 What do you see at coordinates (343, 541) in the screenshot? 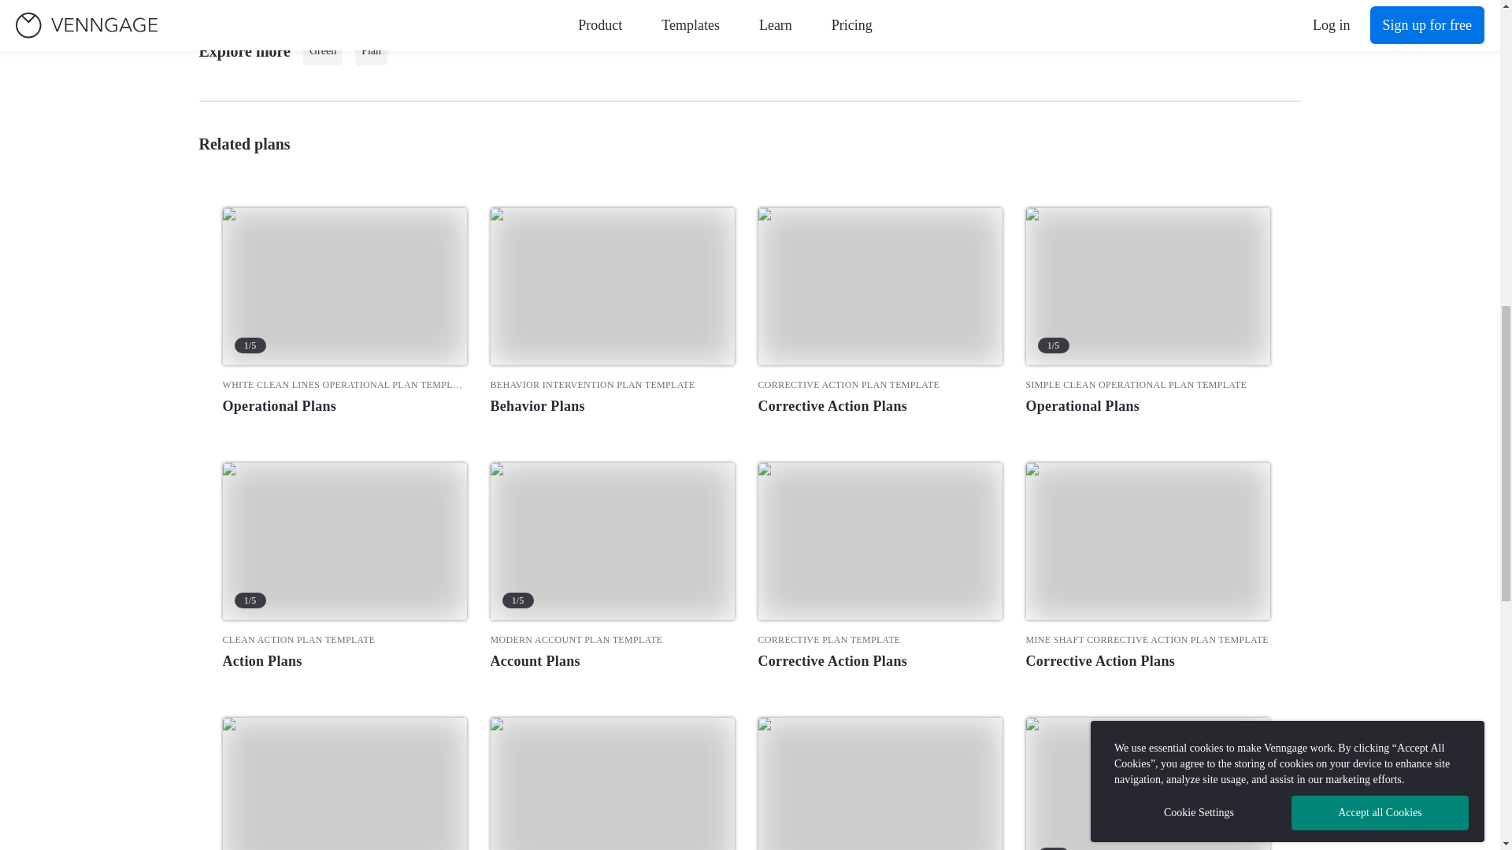
I see `Clean Action Plan Template` at bounding box center [343, 541].